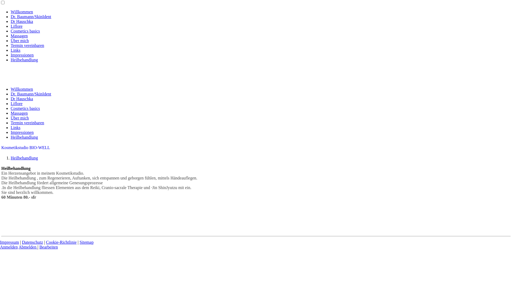 The height and width of the screenshot is (288, 512). Describe the element at coordinates (22, 21) in the screenshot. I see `Dr Hauschka` at that location.